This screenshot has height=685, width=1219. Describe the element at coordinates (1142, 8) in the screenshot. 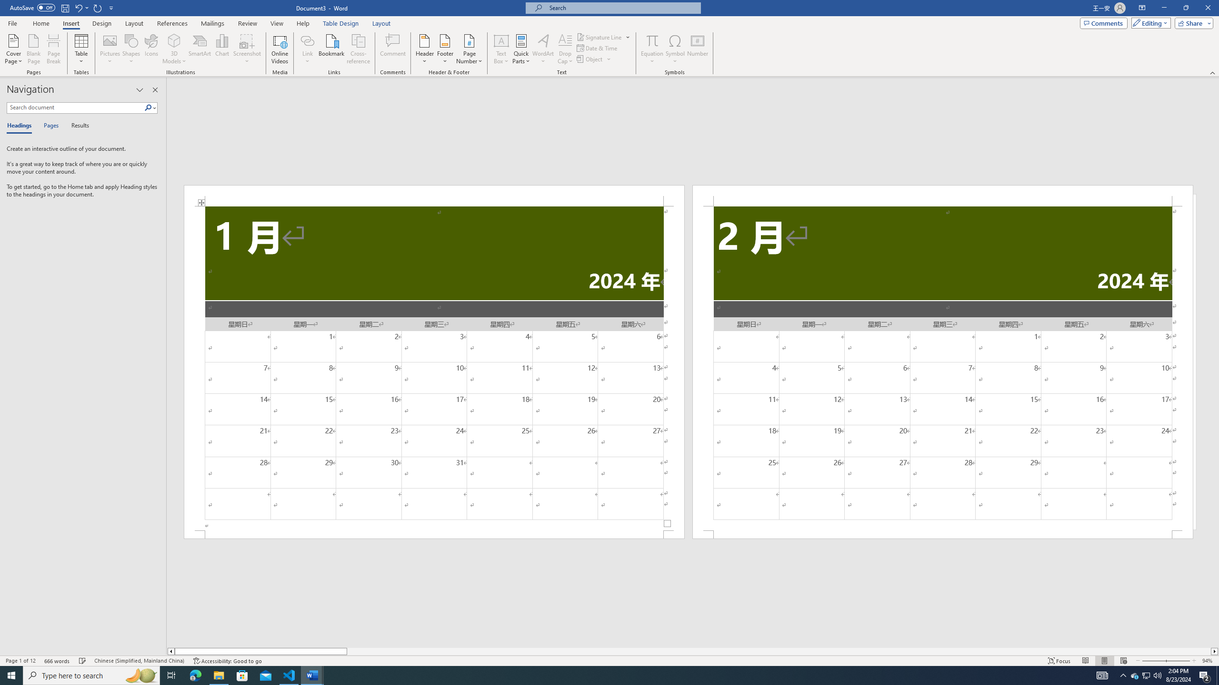

I see `Ribbon Display Options` at that location.